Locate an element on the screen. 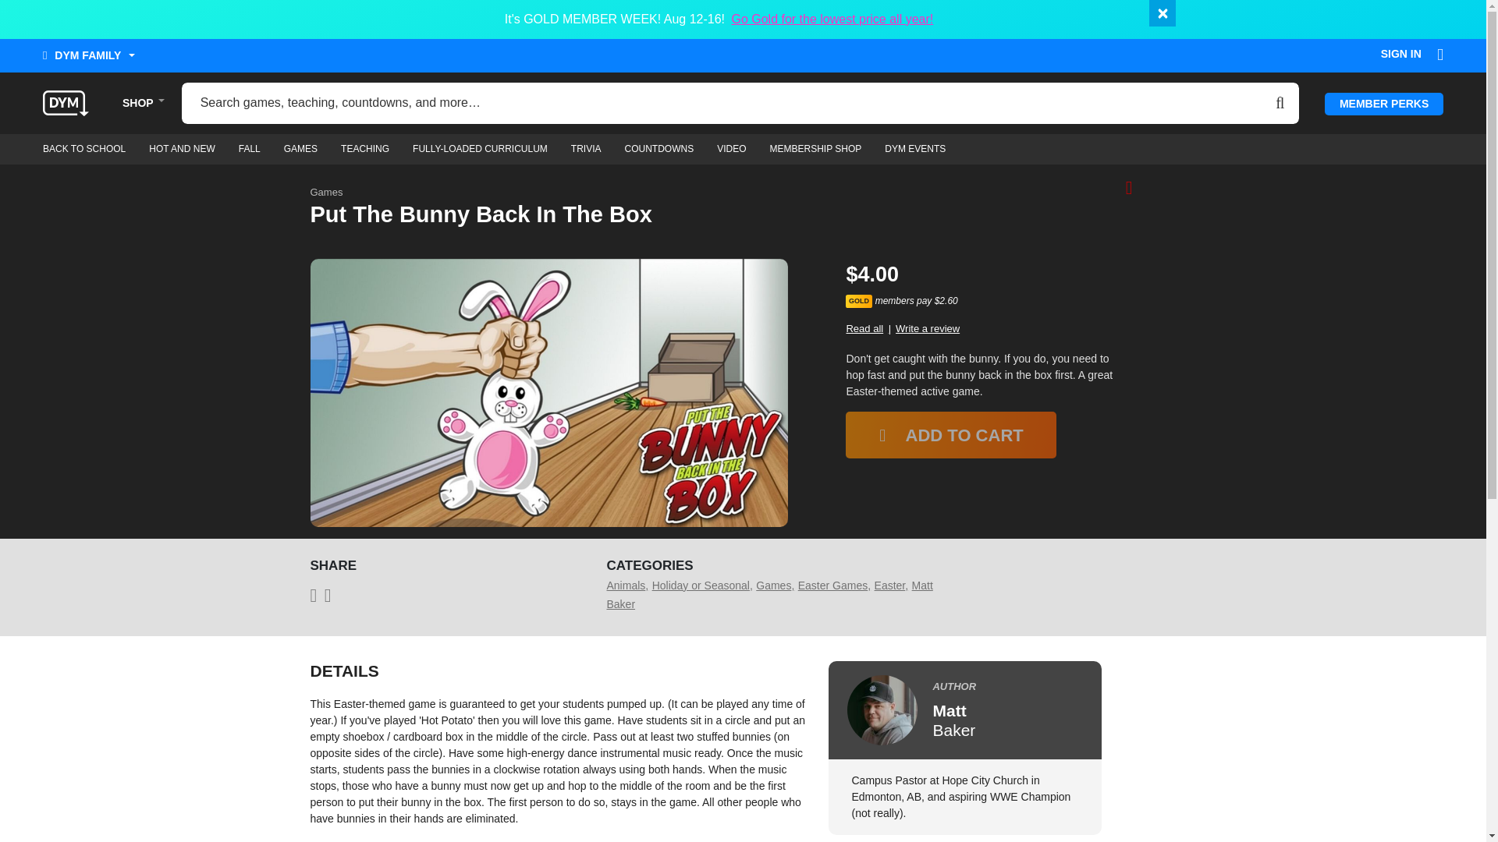  SHOP is located at coordinates (138, 103).